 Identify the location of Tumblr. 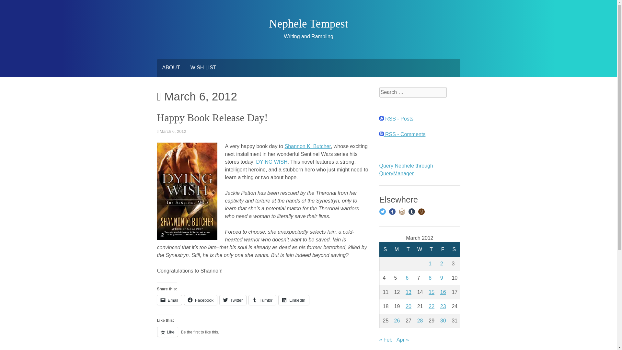
(262, 300).